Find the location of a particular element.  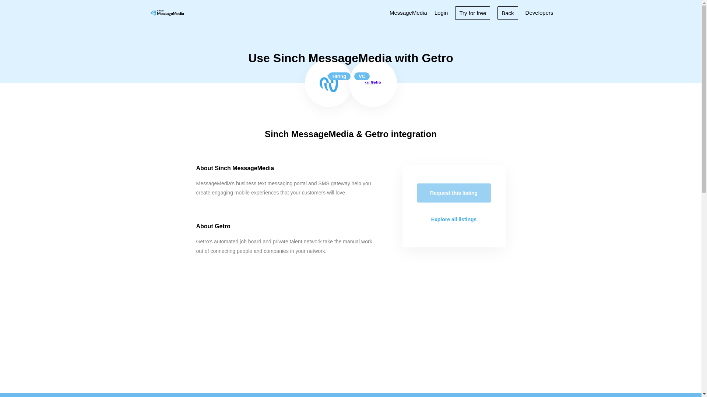

Request this listing is located at coordinates (454, 193).